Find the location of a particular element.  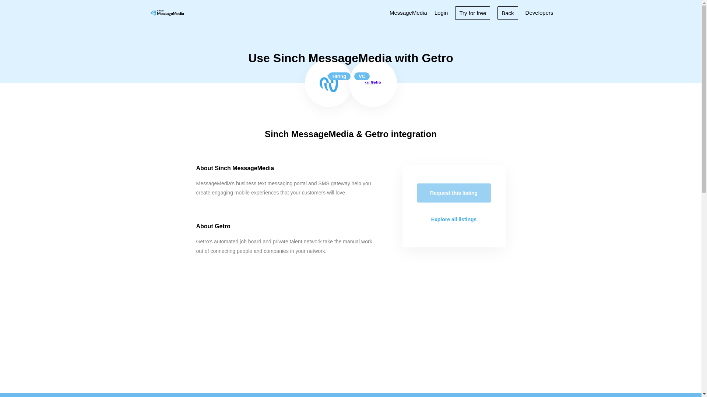

Request this listing is located at coordinates (454, 193).